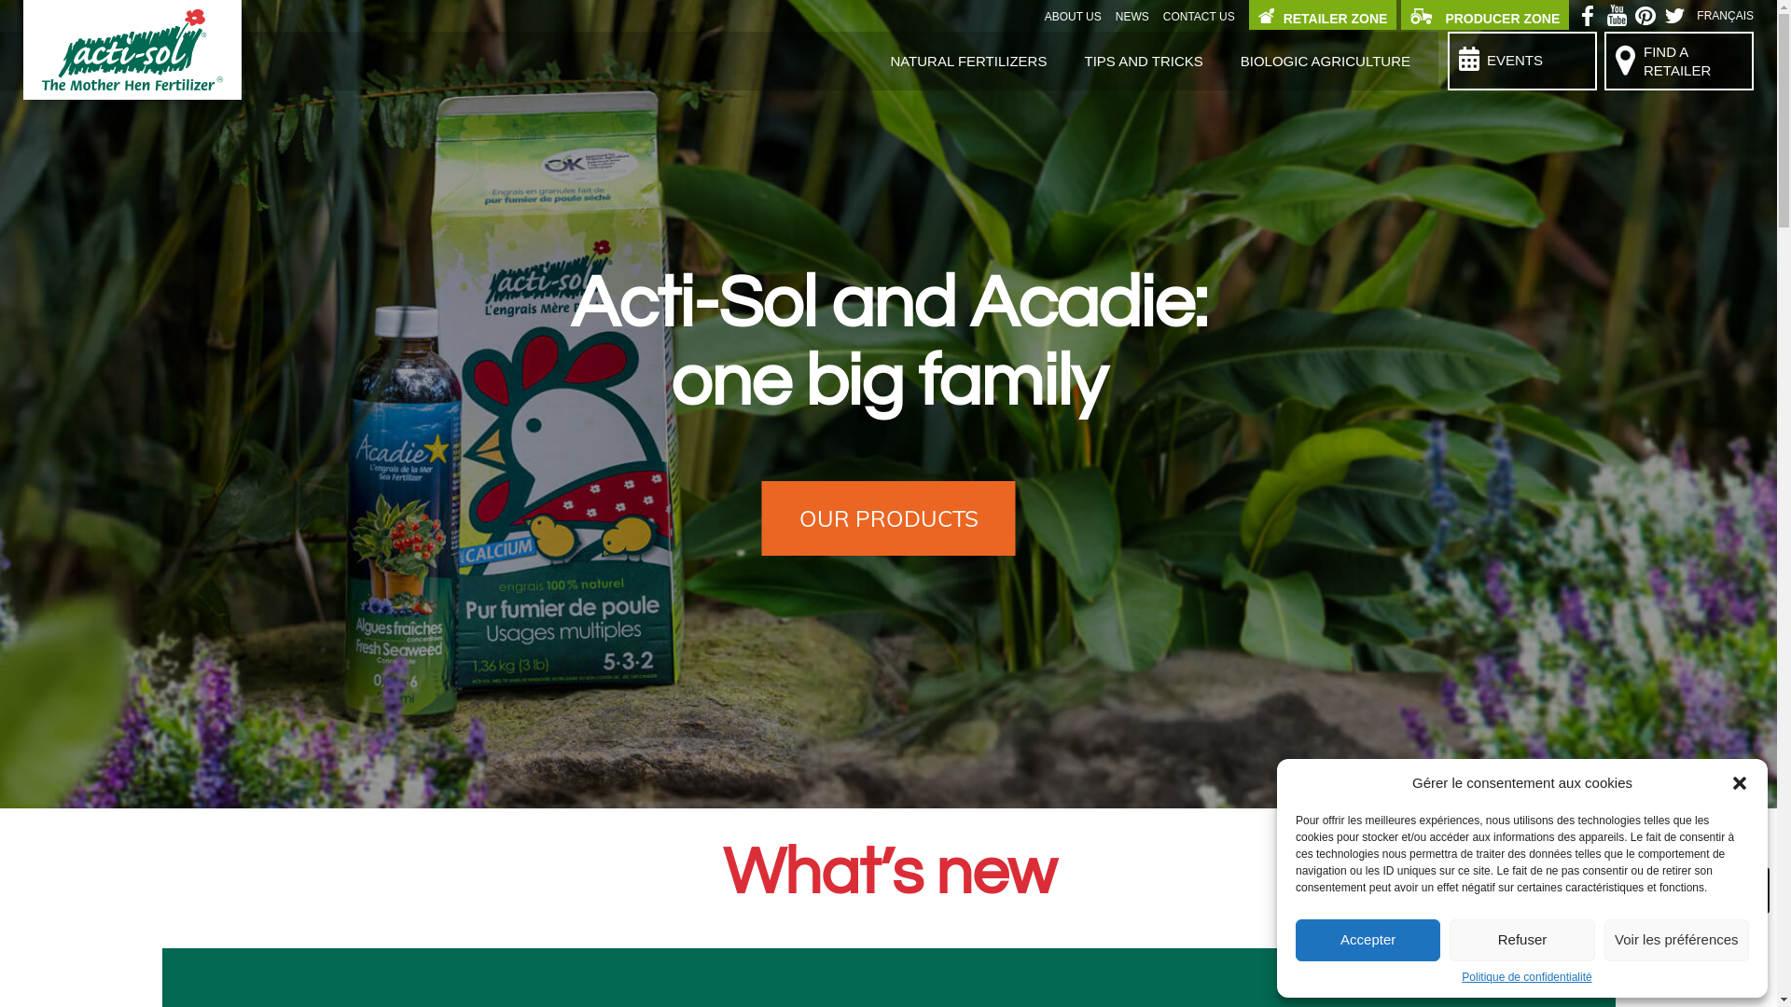 This screenshot has height=1007, width=1791. I want to click on TIPS AND TRICKS, so click(1144, 62).